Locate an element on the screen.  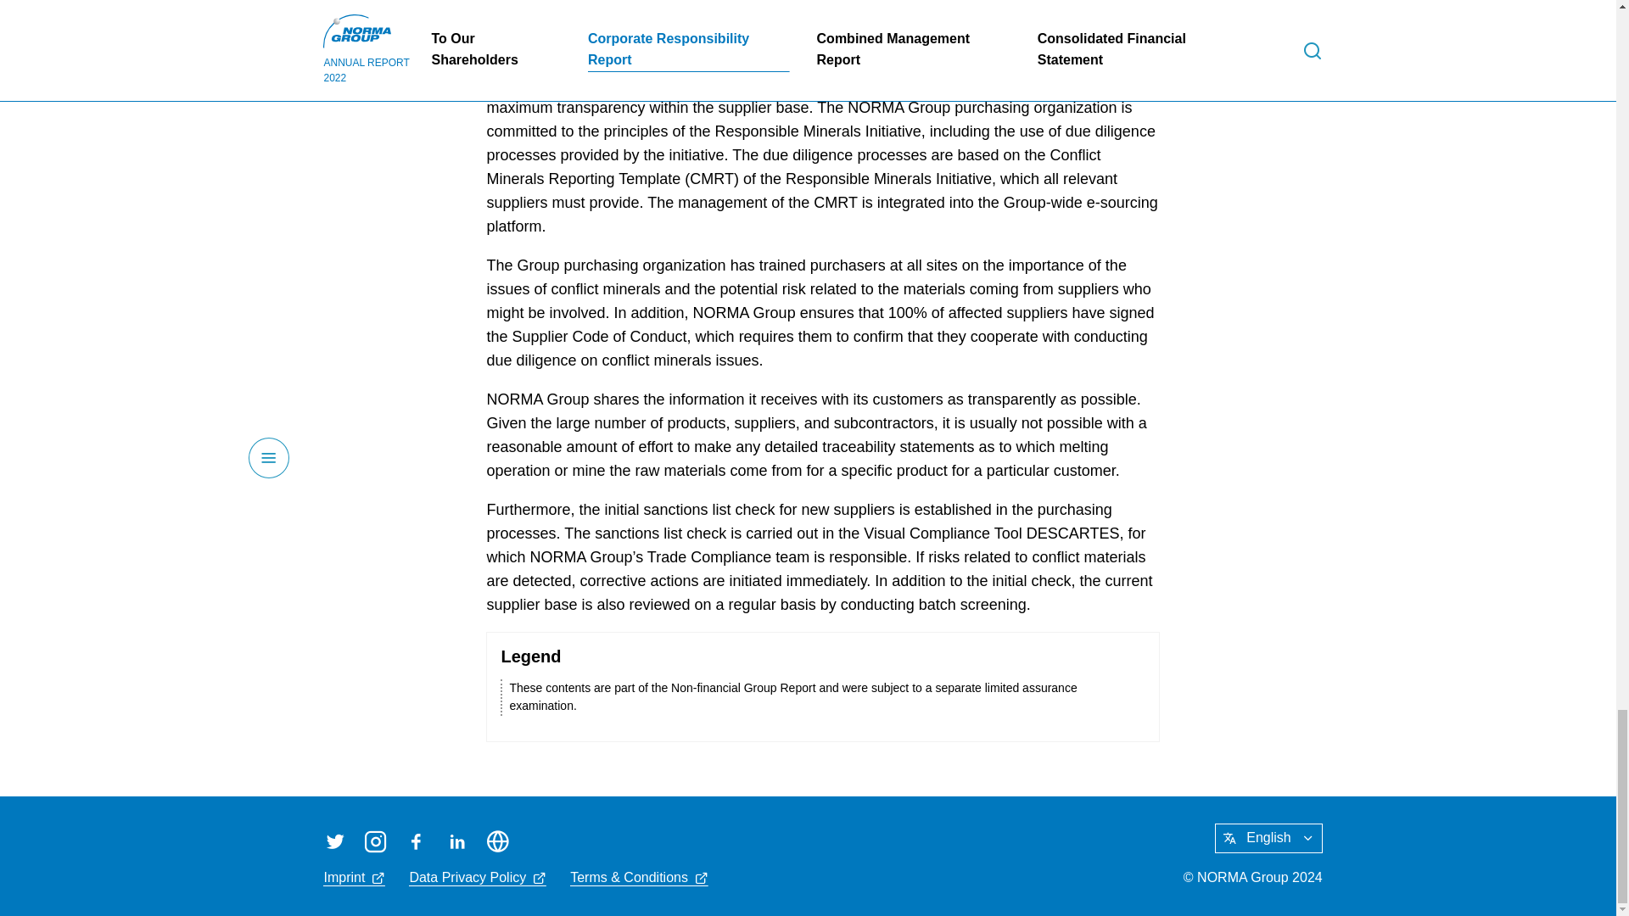
NORMA Group Website is located at coordinates (497, 841).